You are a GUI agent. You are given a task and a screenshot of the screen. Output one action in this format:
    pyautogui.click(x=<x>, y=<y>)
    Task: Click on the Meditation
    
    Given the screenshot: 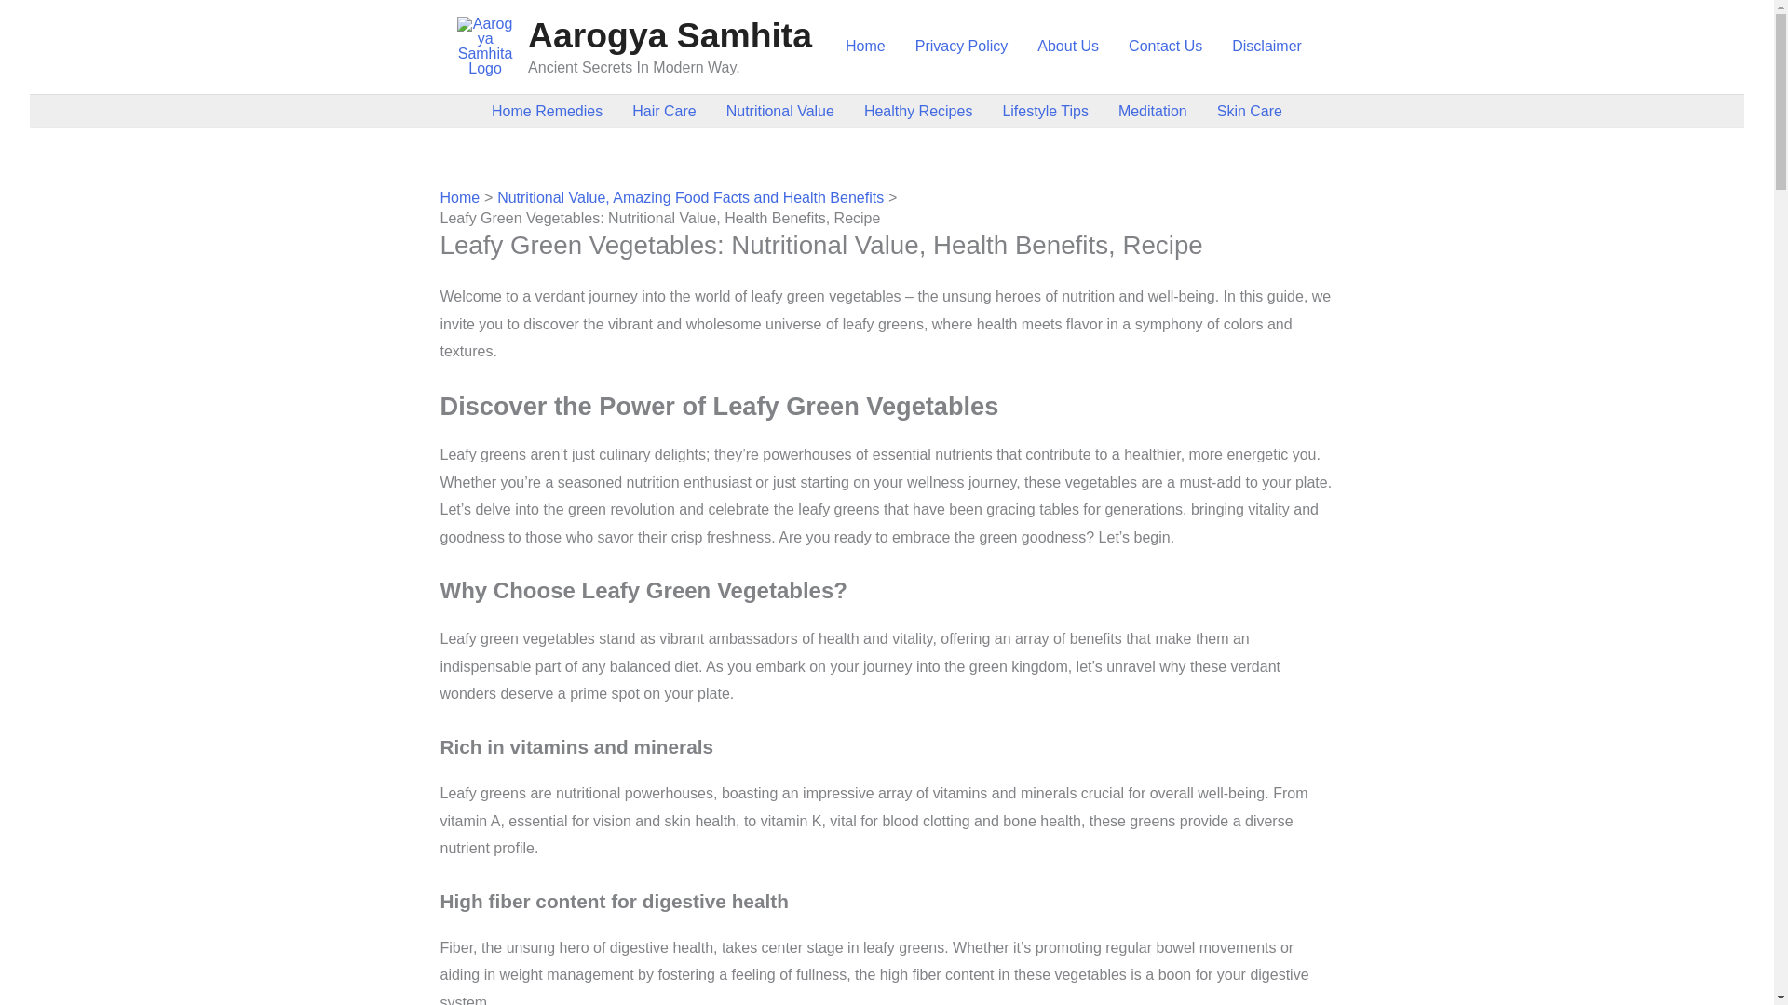 What is the action you would take?
    pyautogui.click(x=1152, y=111)
    